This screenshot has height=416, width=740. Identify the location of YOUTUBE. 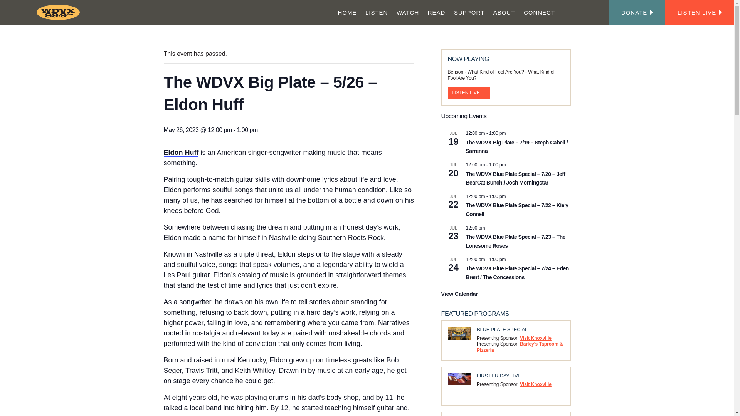
(590, 12).